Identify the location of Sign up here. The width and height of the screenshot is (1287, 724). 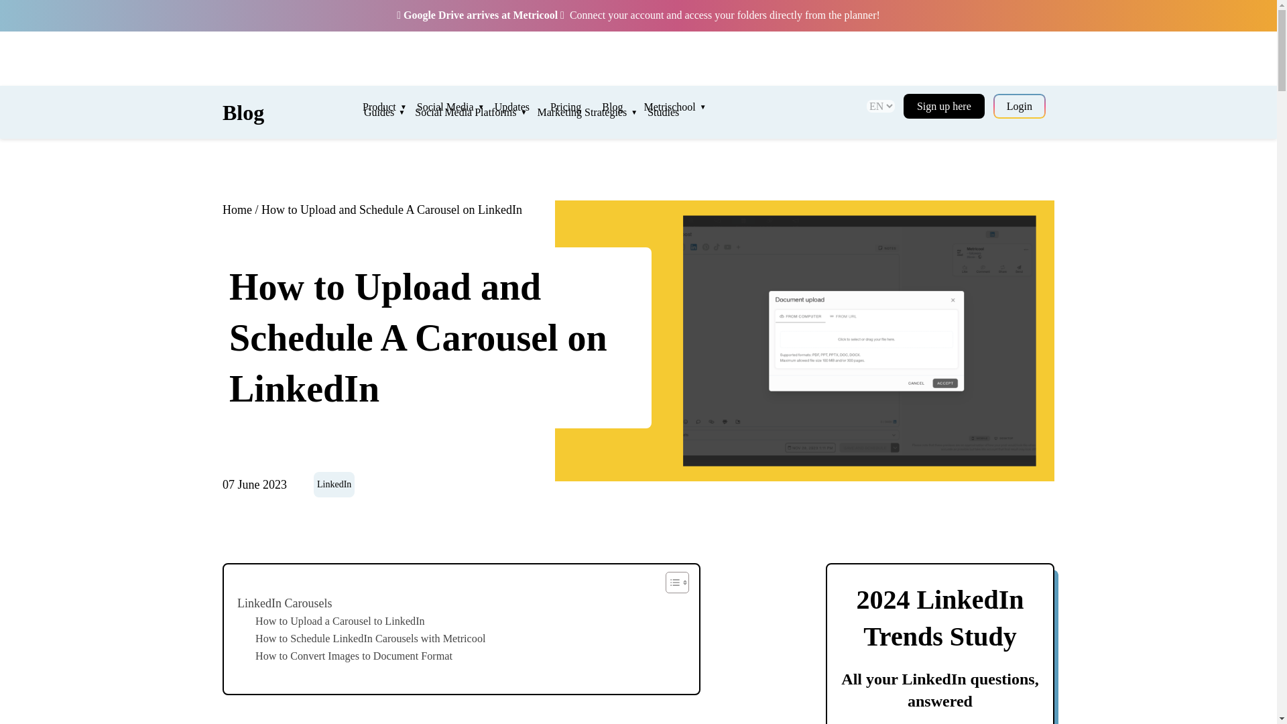
(944, 106).